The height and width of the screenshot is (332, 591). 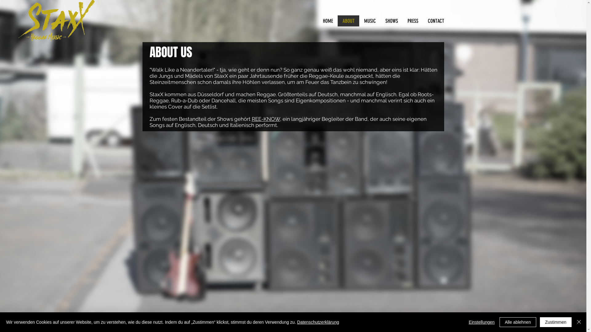 I want to click on PRESS, so click(x=413, y=21).